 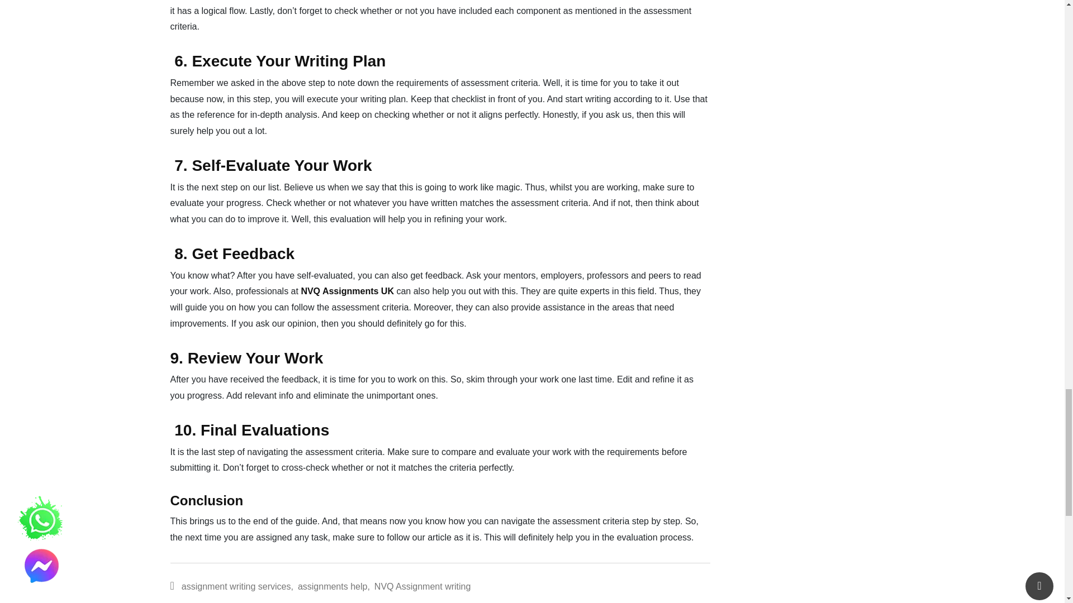 What do you see at coordinates (346, 291) in the screenshot?
I see `NVQ Assignments UK` at bounding box center [346, 291].